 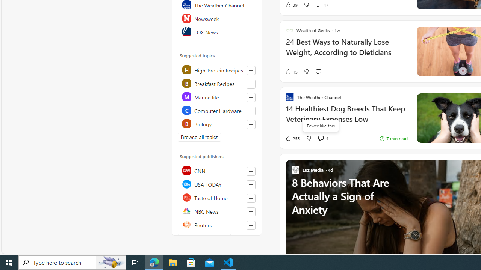 What do you see at coordinates (292, 138) in the screenshot?
I see `255 Like` at bounding box center [292, 138].